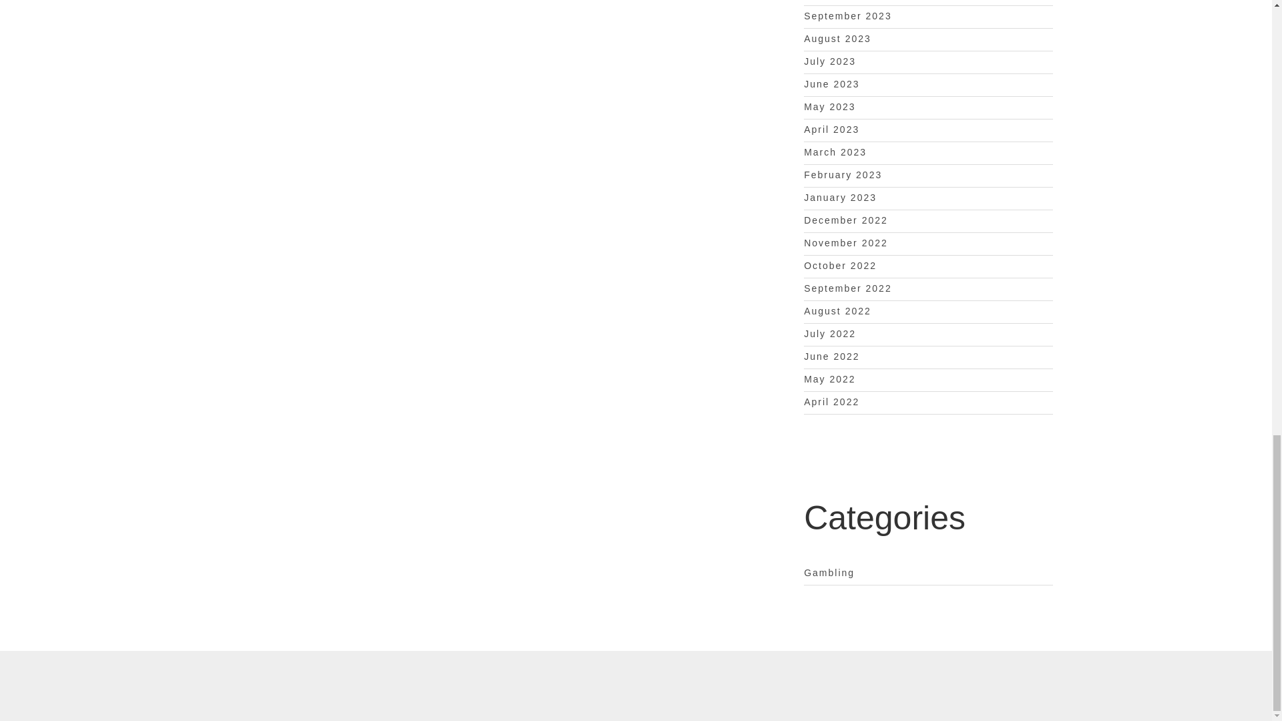 This screenshot has width=1282, height=721. Describe the element at coordinates (845, 220) in the screenshot. I see `December 2022` at that location.